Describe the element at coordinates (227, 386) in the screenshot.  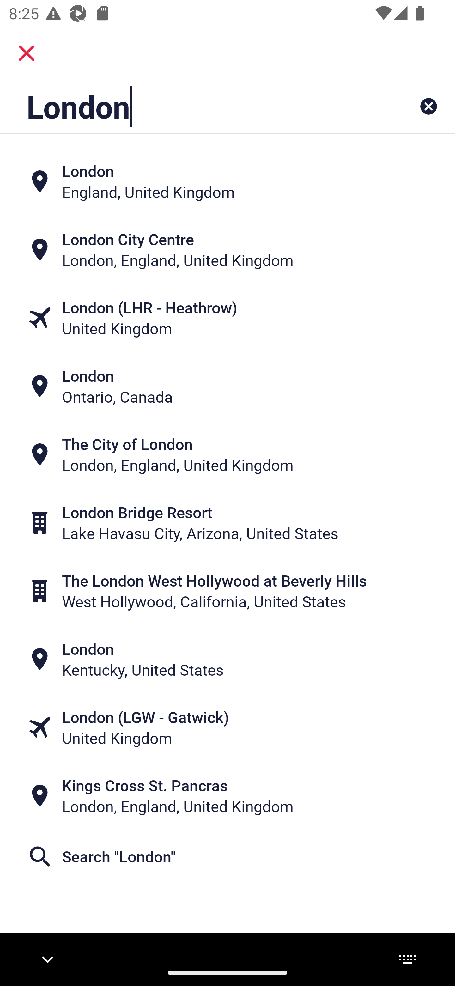
I see `London Ontario, Canada` at that location.